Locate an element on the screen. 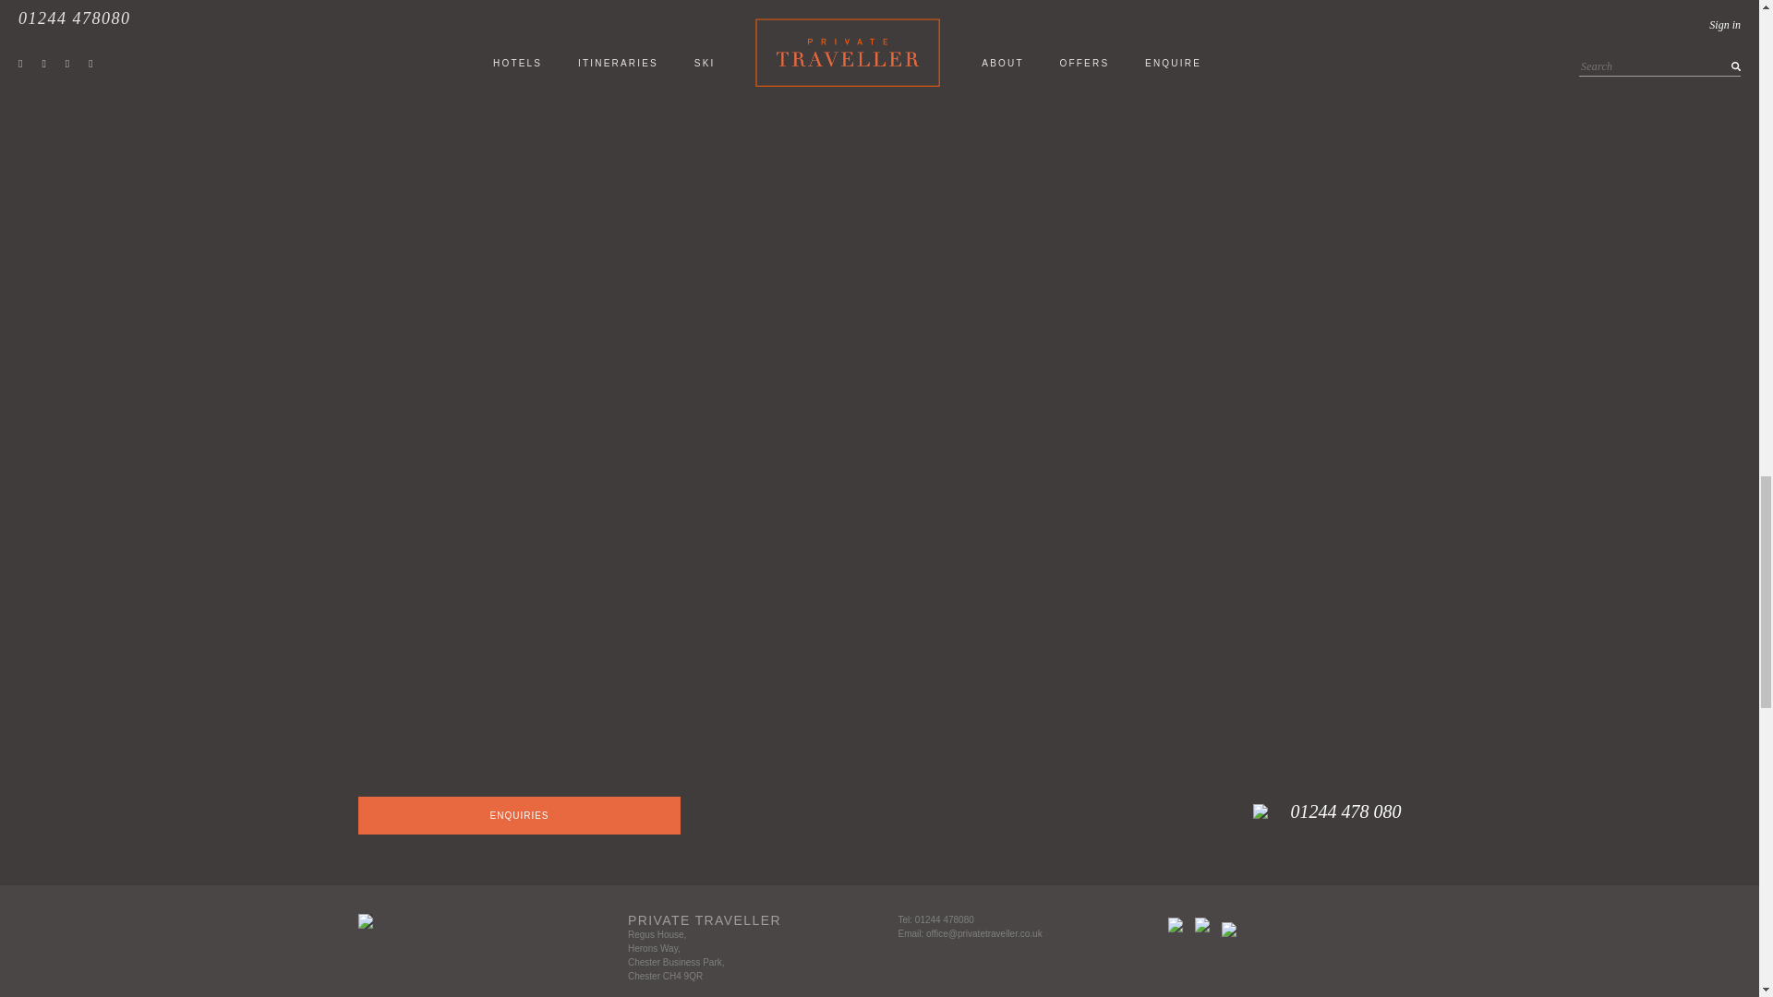 The width and height of the screenshot is (1773, 997). BA Appointed Operator is located at coordinates (1228, 930).